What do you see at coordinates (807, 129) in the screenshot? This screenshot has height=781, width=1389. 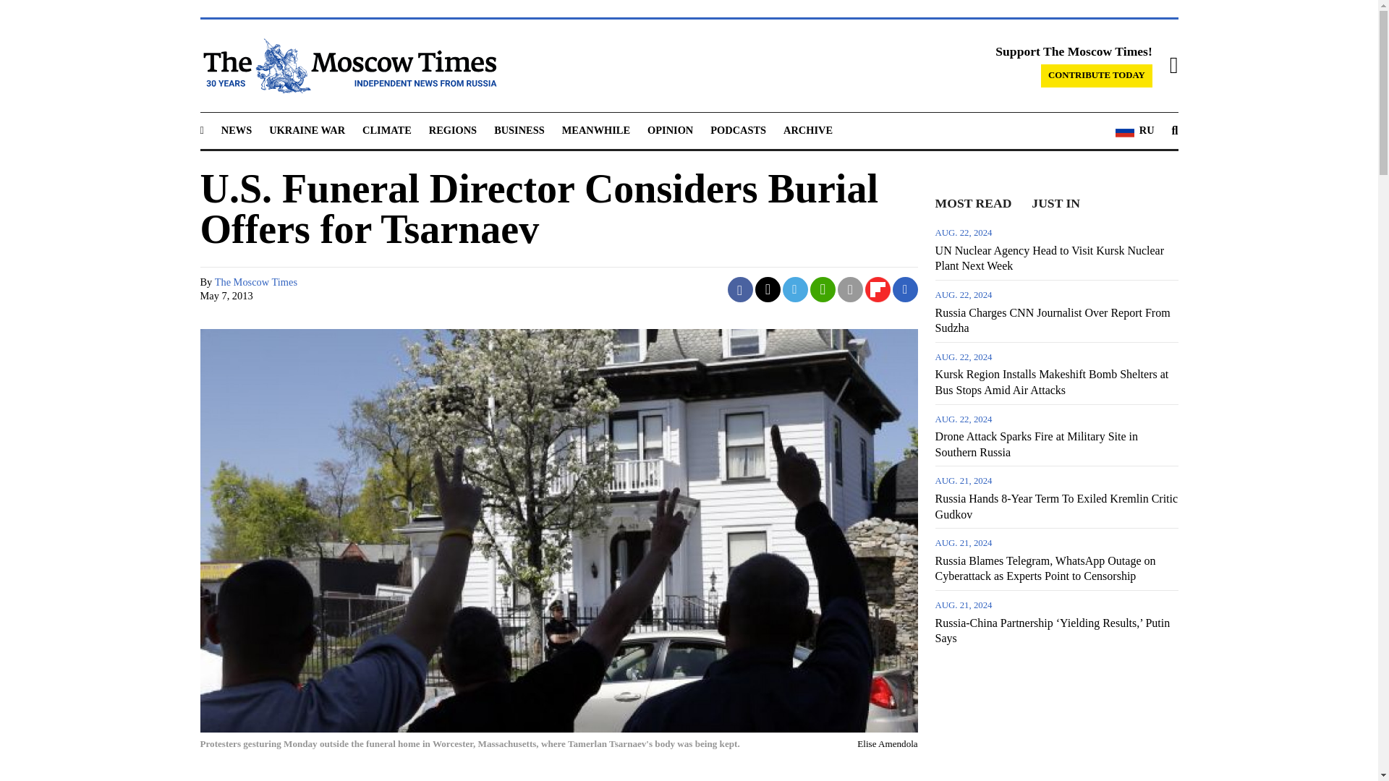 I see `ARCHIVE` at bounding box center [807, 129].